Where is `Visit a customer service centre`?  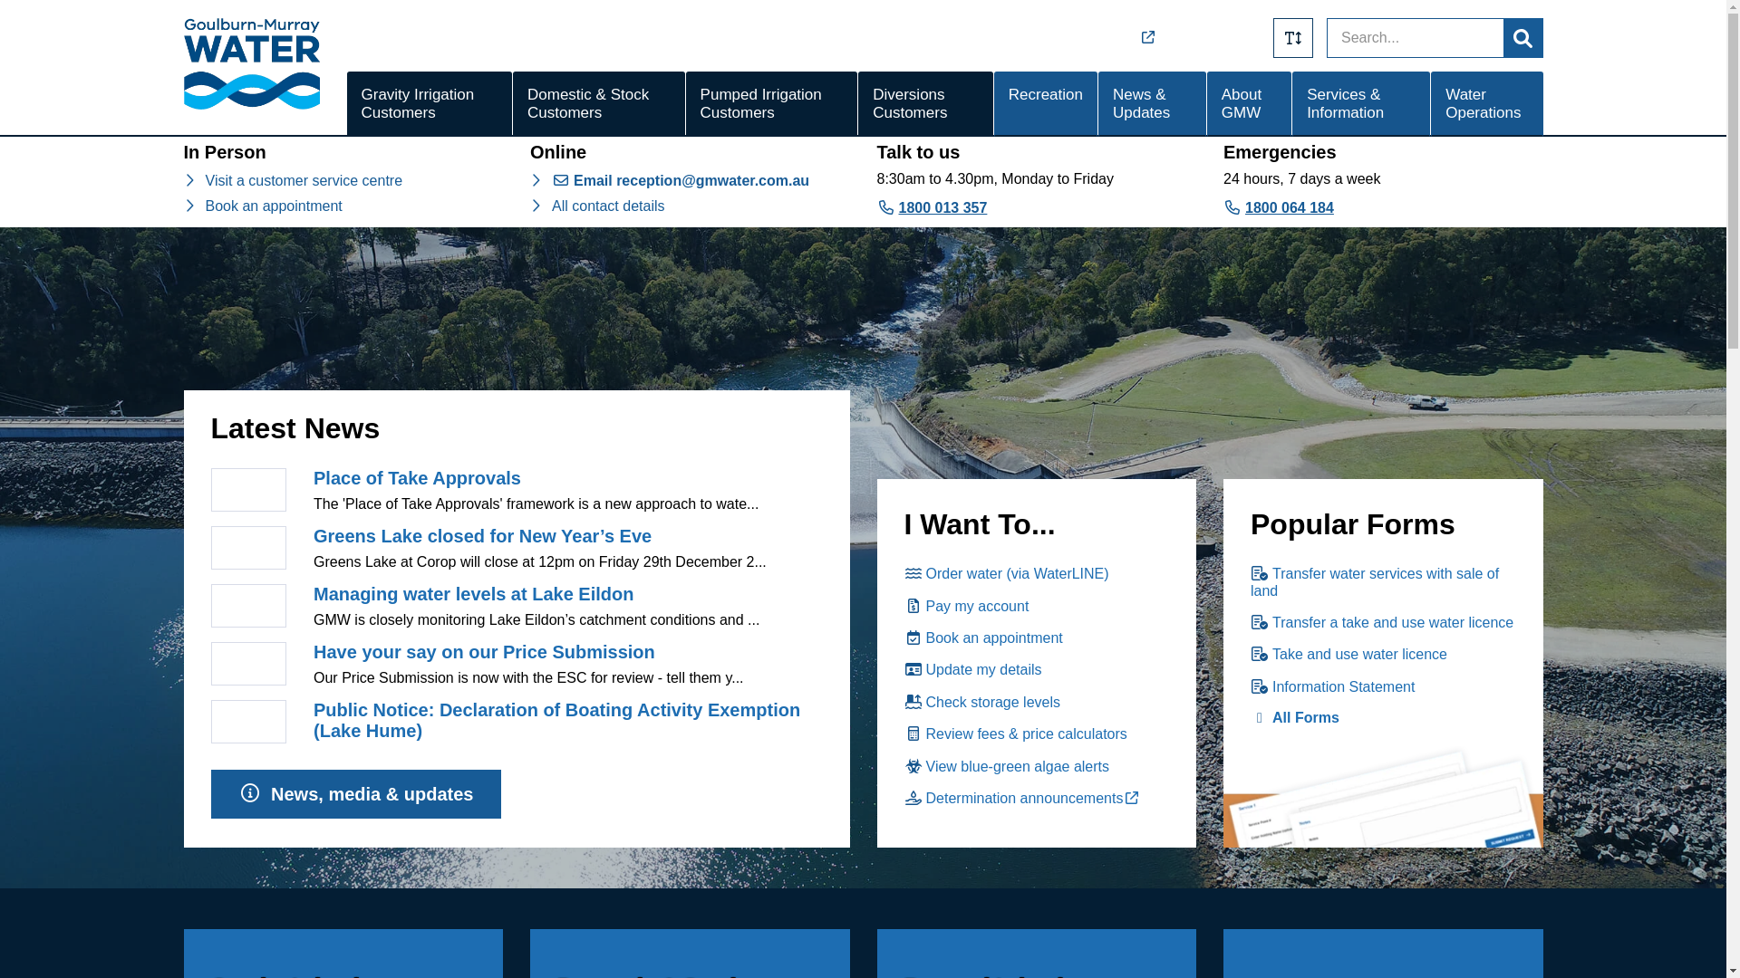 Visit a customer service centre is located at coordinates (304, 181).